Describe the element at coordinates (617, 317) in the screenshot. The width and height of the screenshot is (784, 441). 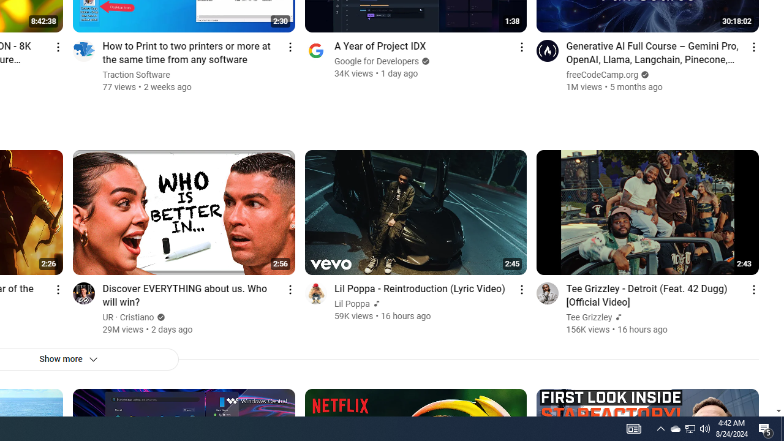
I see `Official Artist Channel` at that location.